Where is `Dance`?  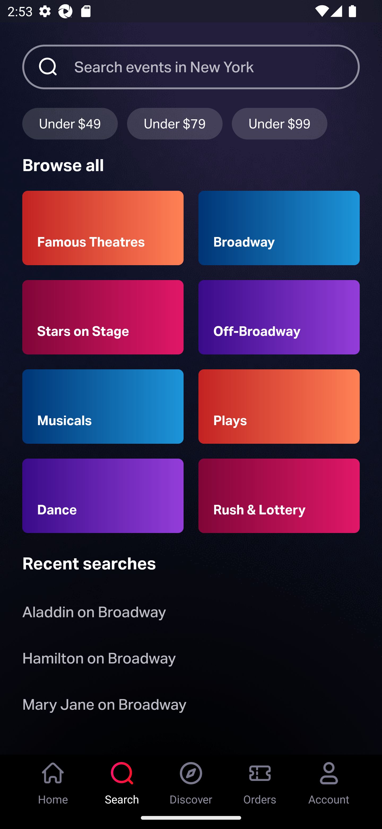 Dance is located at coordinates (103, 496).